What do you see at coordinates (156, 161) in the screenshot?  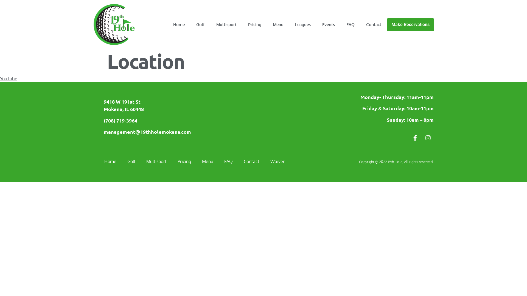 I see `Multisport` at bounding box center [156, 161].